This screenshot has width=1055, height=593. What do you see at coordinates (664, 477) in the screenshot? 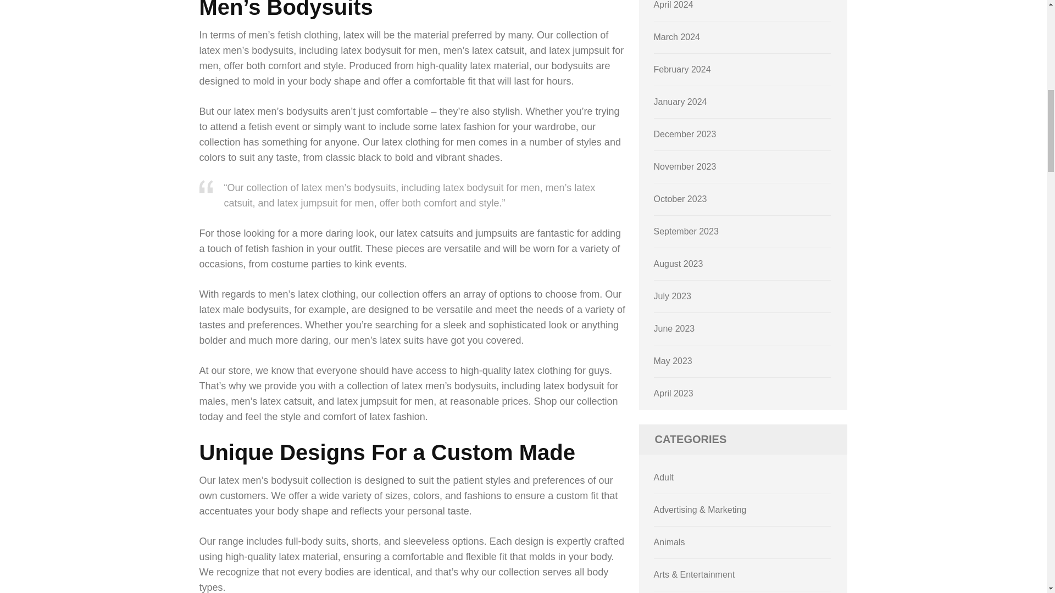
I see `Adult` at bounding box center [664, 477].